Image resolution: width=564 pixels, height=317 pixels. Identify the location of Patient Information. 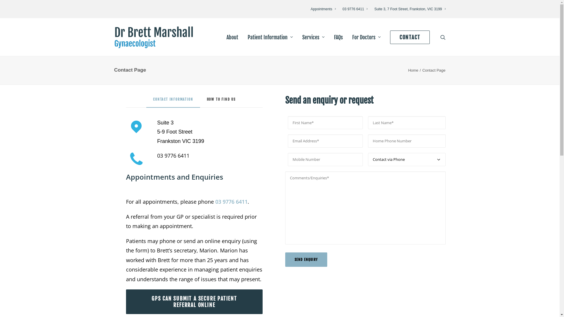
(270, 37).